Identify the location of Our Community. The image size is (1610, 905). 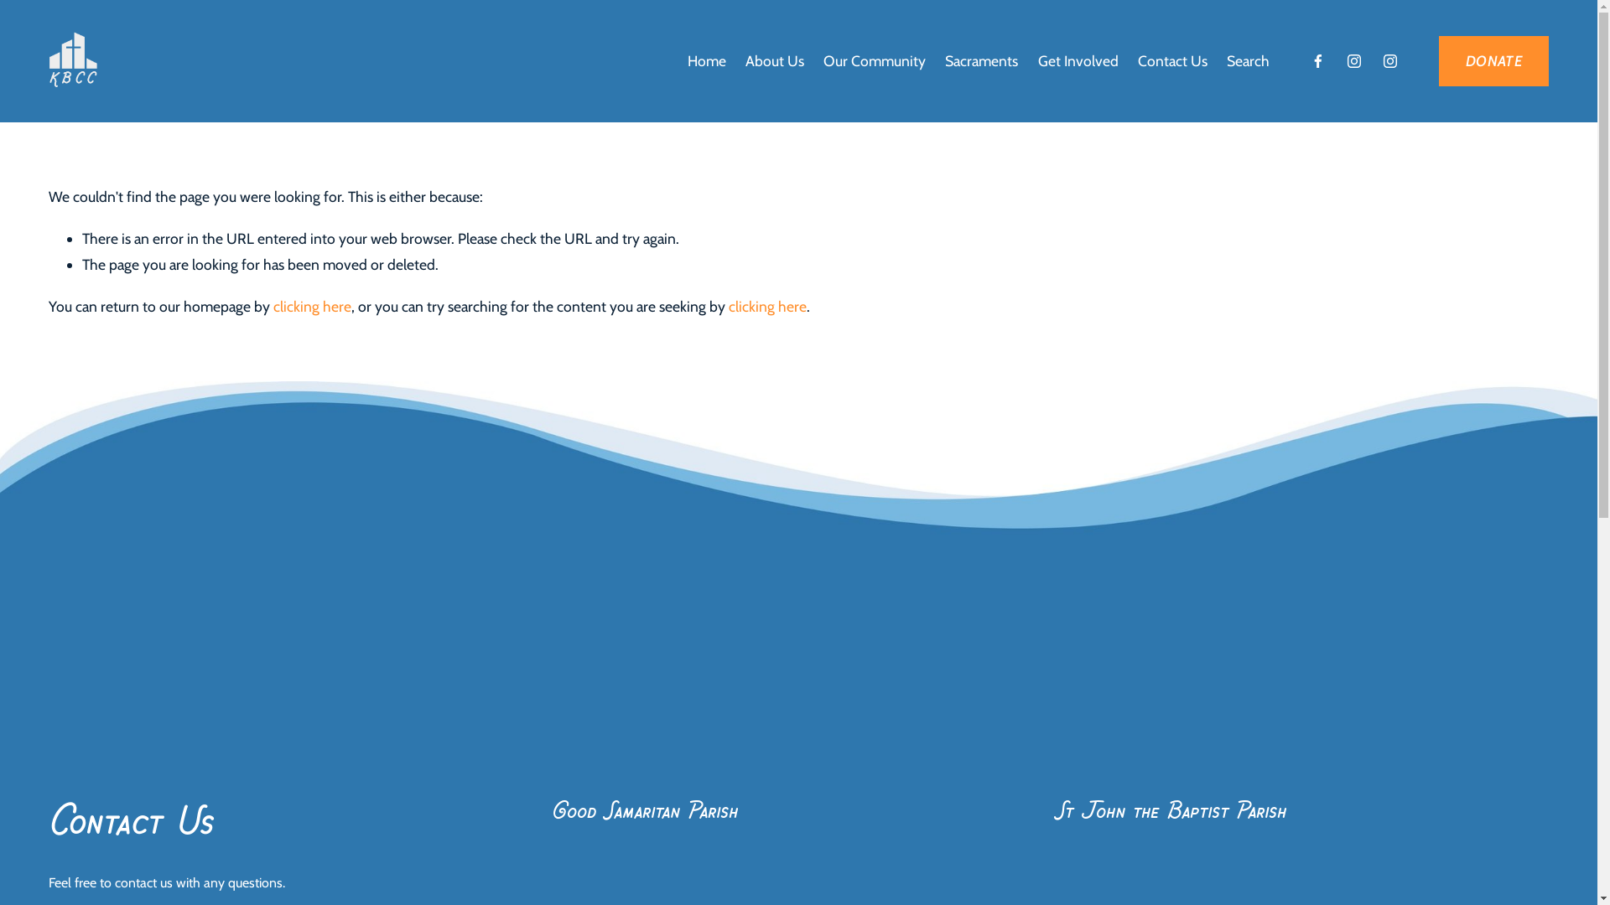
(875, 60).